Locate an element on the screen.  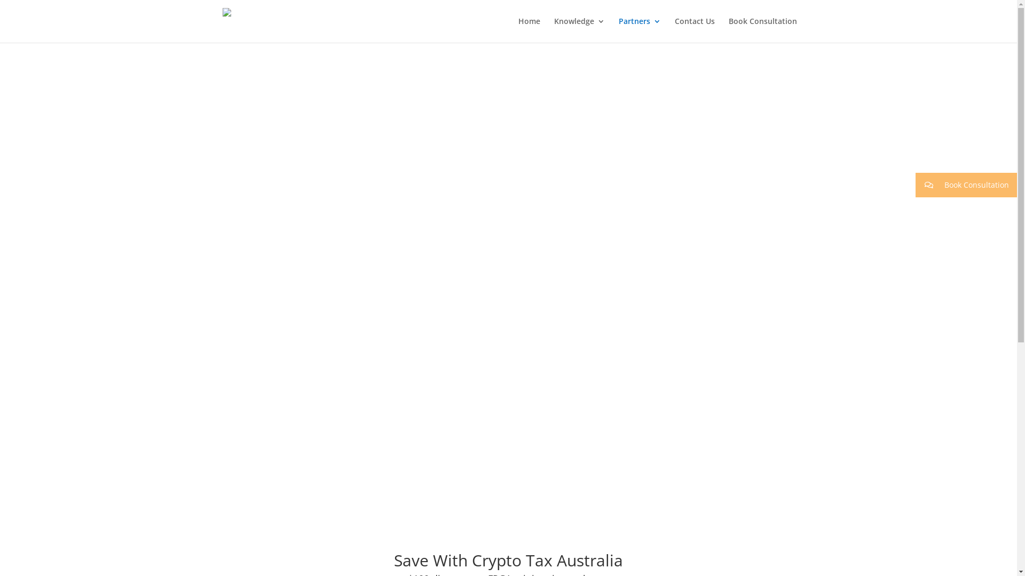
Home is located at coordinates (529, 30).